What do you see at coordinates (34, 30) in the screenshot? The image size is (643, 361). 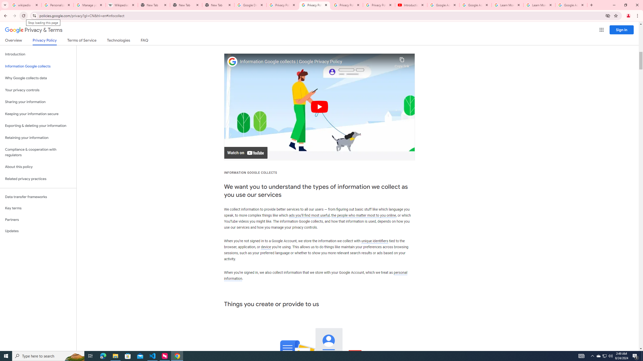 I see `Privacy & Terms` at bounding box center [34, 30].